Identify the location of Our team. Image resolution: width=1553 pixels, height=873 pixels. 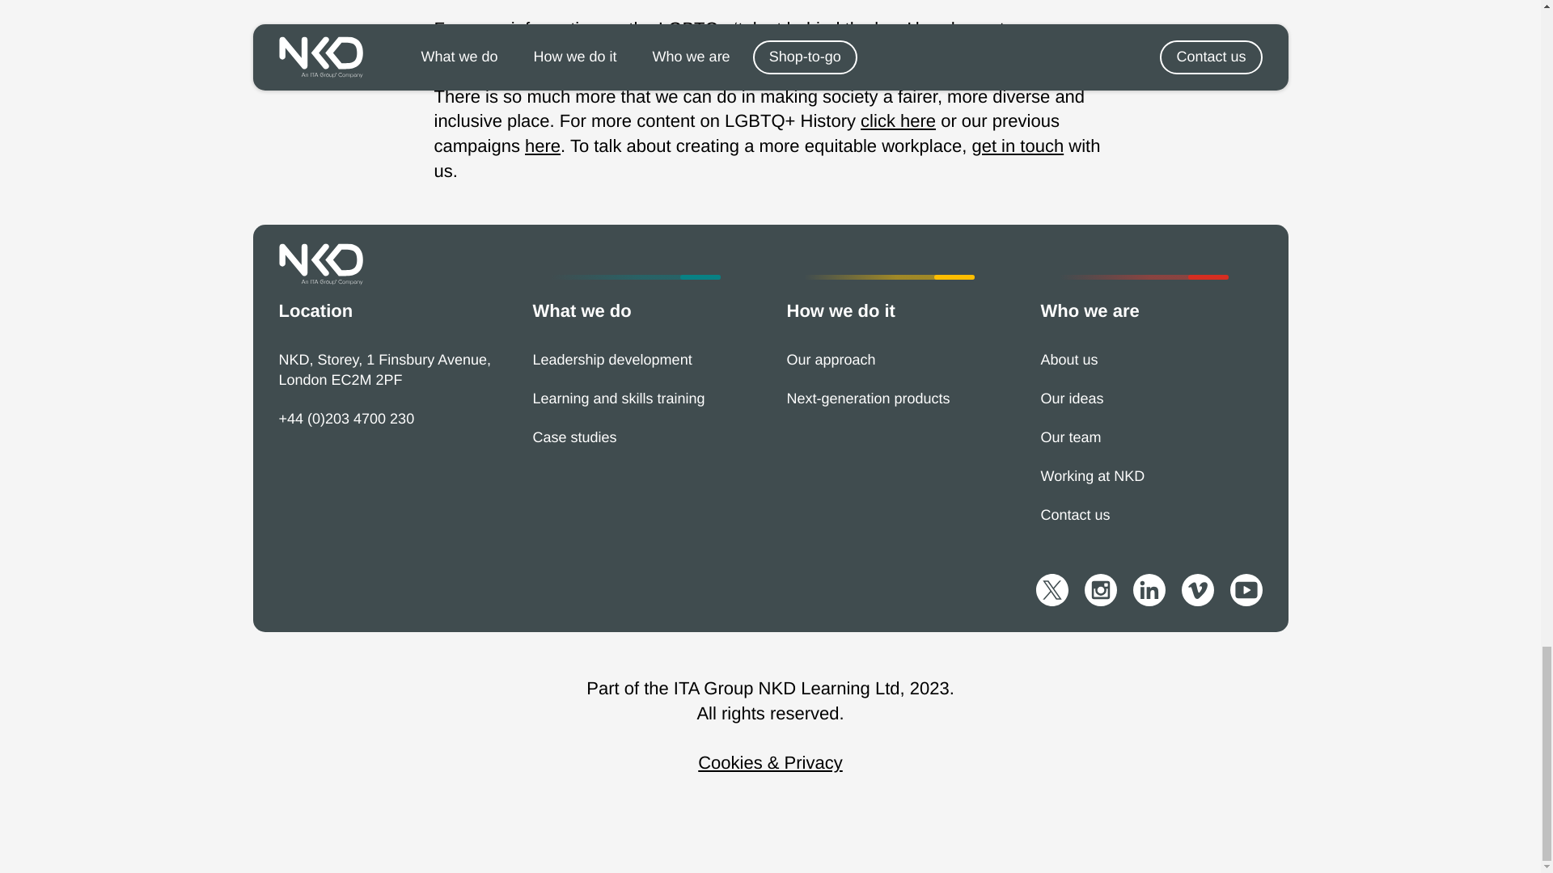
(1071, 436).